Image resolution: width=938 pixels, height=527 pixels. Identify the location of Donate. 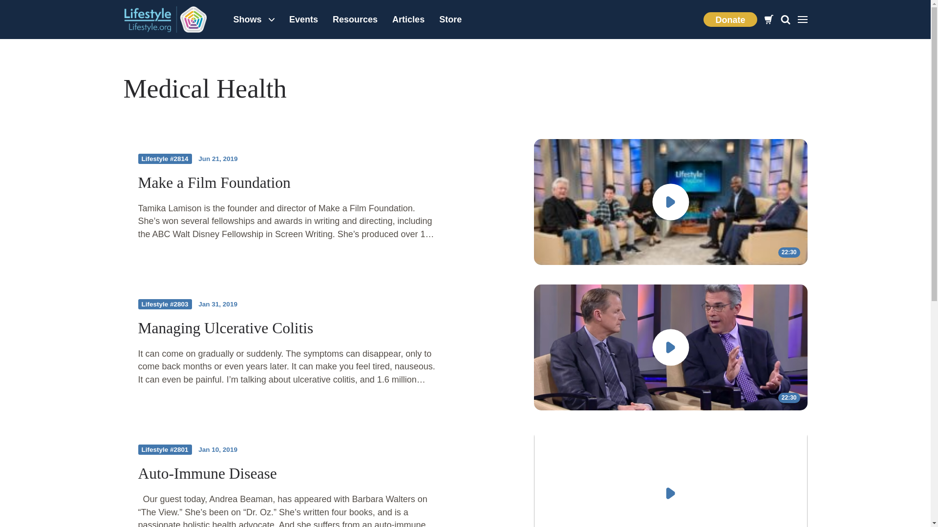
(730, 20).